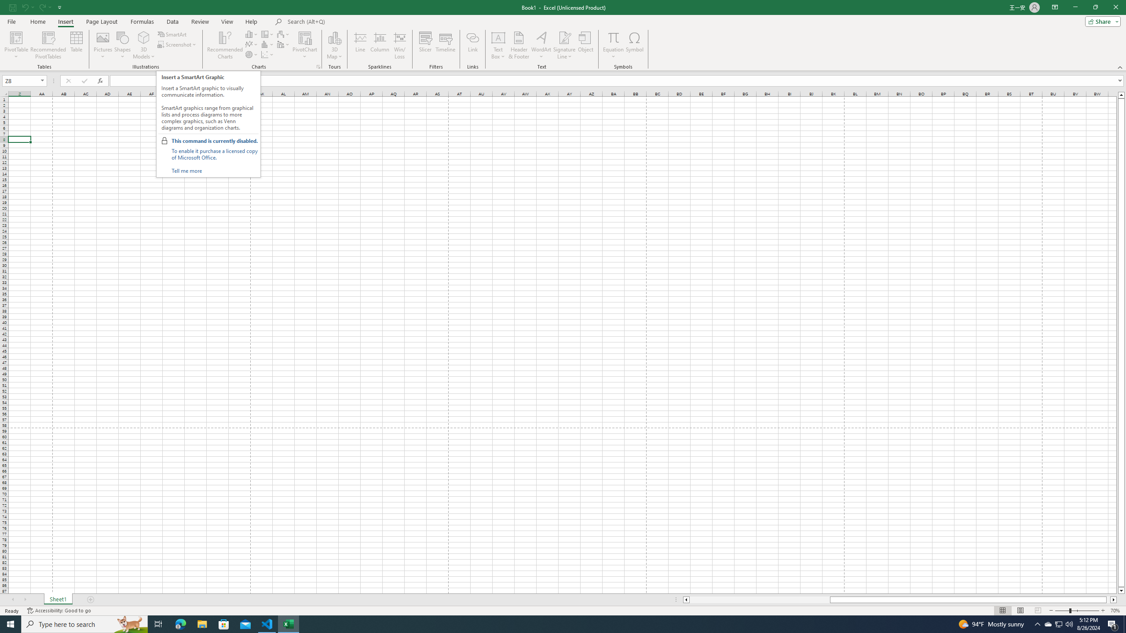  Describe the element at coordinates (613, 37) in the screenshot. I see `Equation` at that location.